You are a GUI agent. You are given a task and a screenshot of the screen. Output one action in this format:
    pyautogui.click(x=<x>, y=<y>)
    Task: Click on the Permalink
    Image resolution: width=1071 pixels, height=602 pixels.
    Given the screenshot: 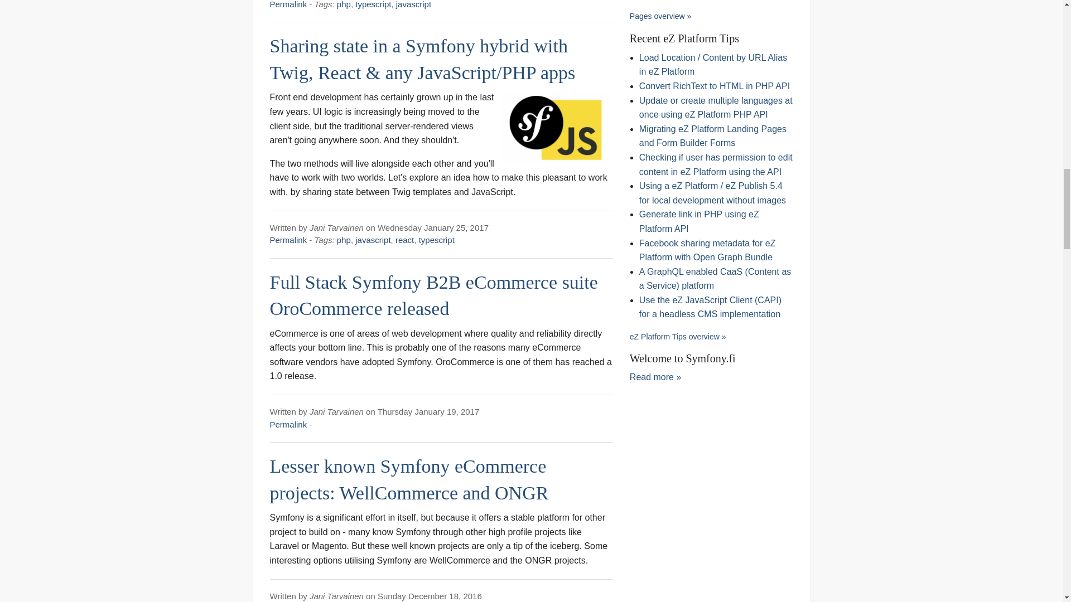 What is the action you would take?
    pyautogui.click(x=288, y=4)
    